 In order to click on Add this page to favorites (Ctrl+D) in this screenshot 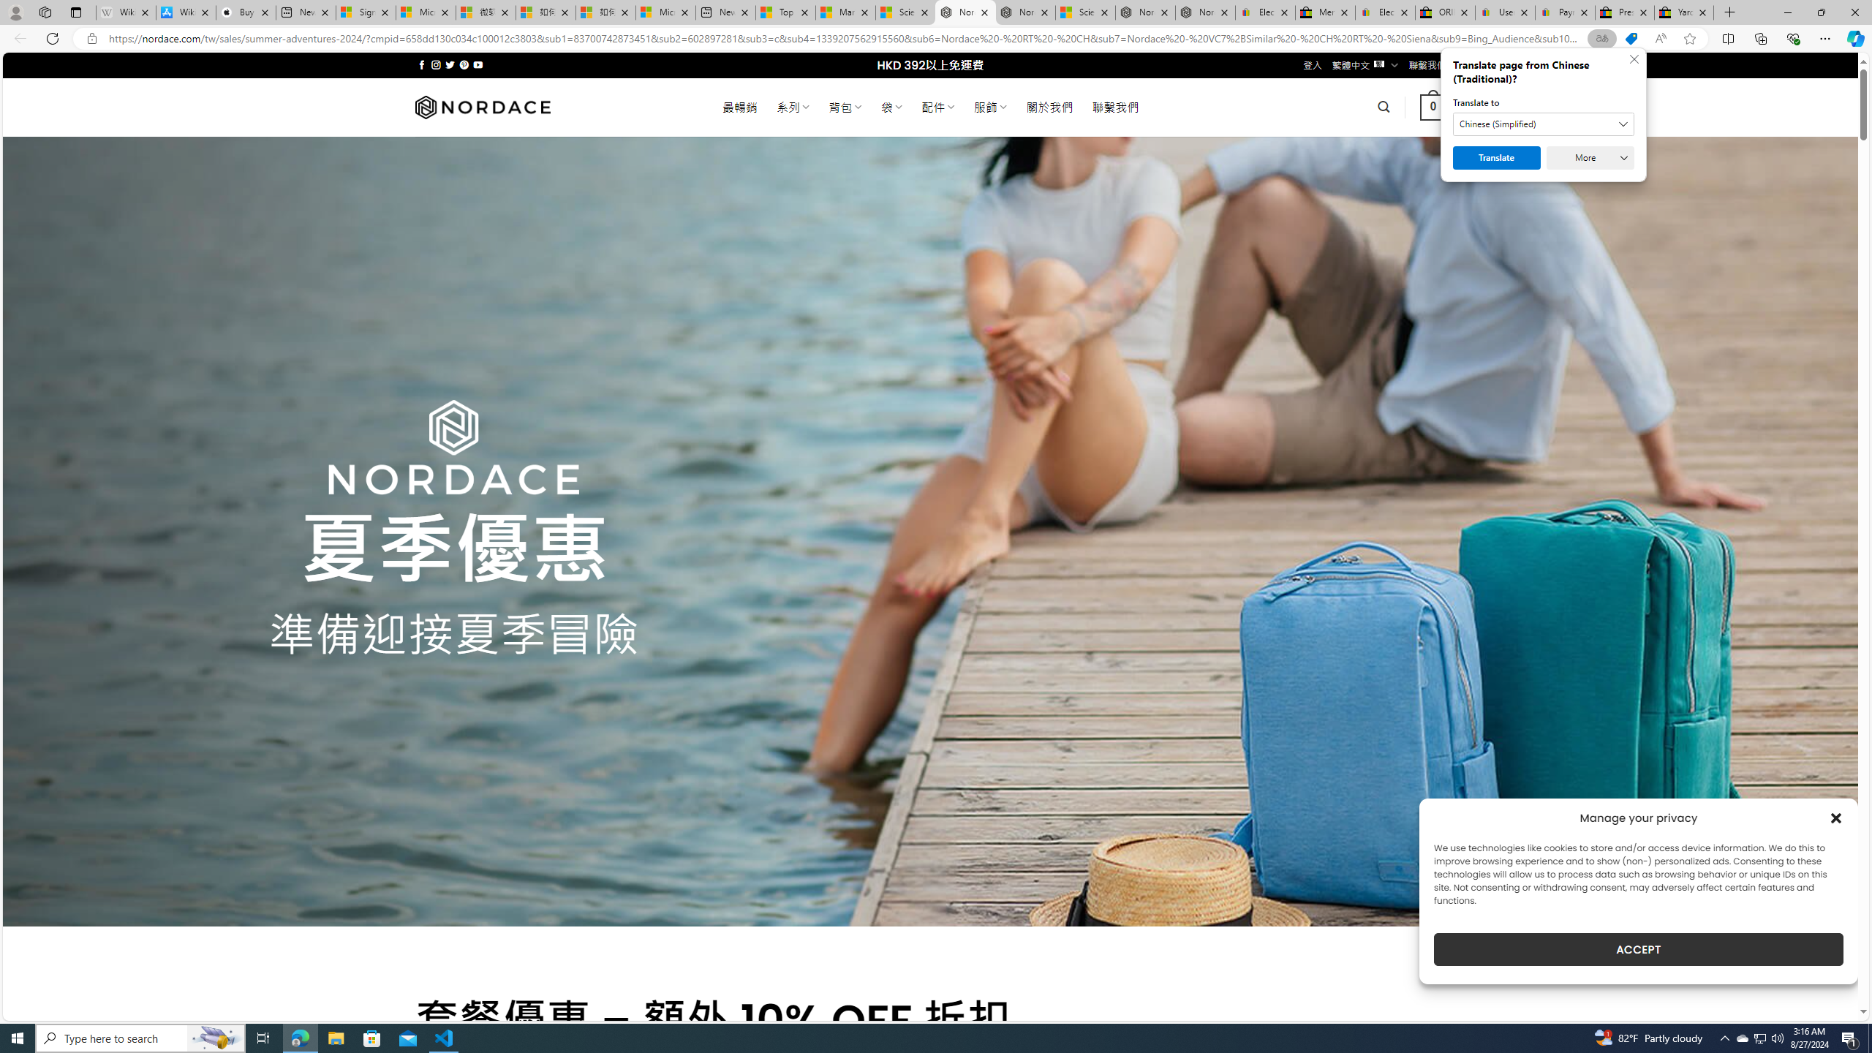, I will do `click(1691, 39)`.